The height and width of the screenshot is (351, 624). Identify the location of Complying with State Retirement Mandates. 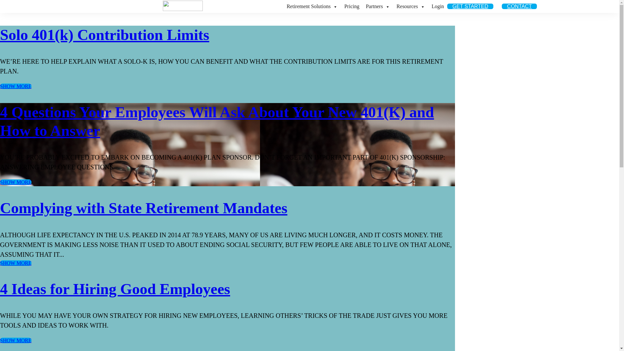
(144, 208).